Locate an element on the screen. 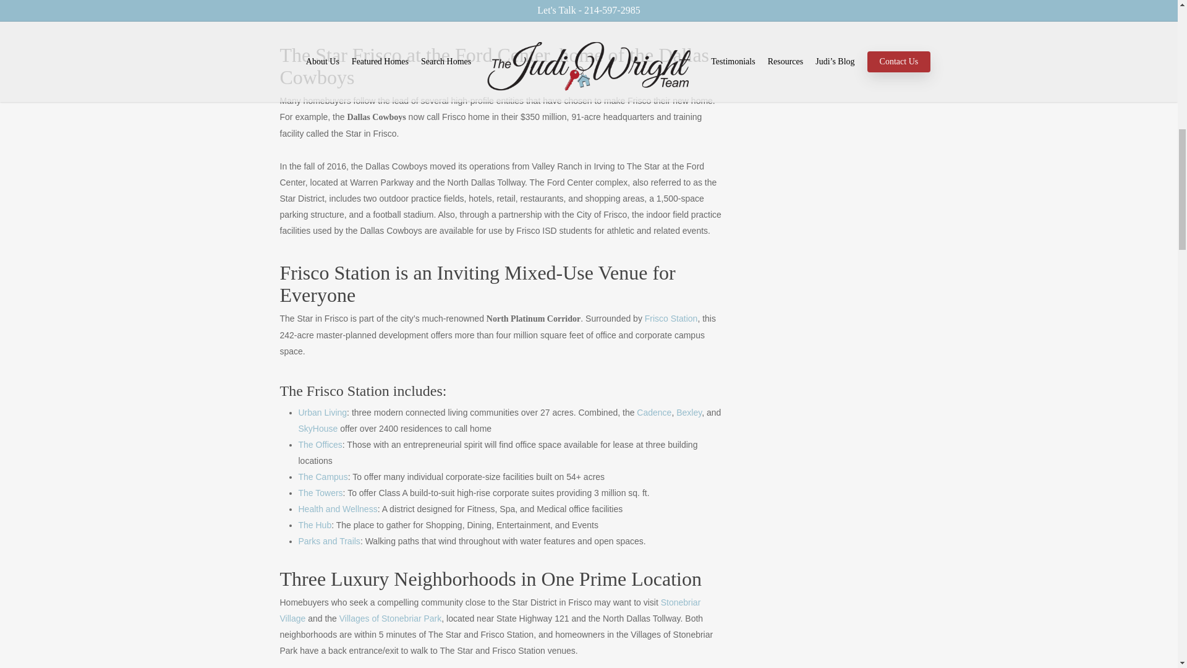  The Towers is located at coordinates (320, 492).